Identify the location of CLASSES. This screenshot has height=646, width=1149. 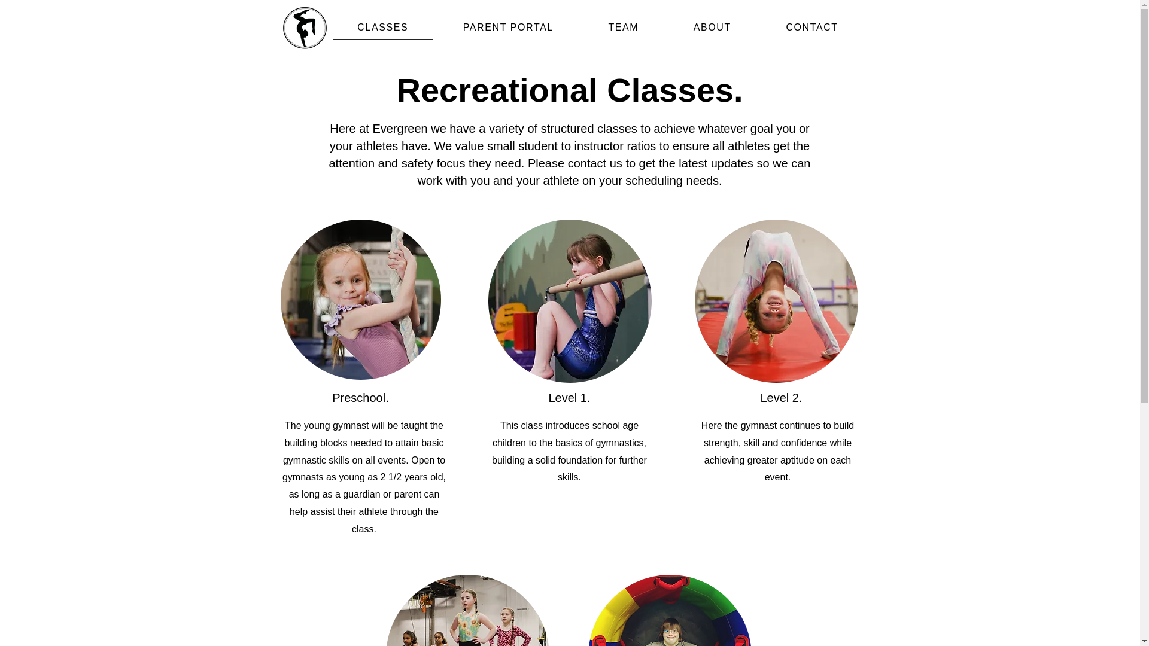
(383, 28).